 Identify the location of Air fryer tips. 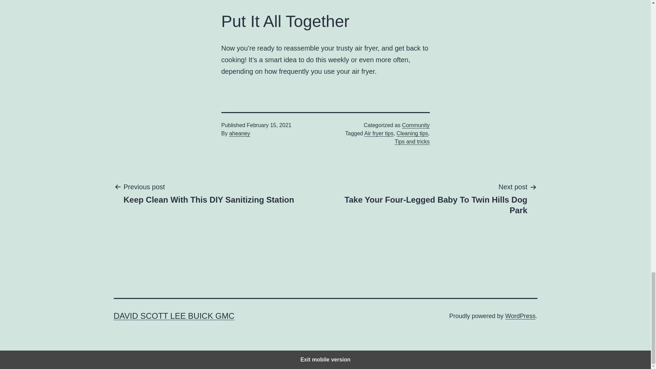
(379, 133).